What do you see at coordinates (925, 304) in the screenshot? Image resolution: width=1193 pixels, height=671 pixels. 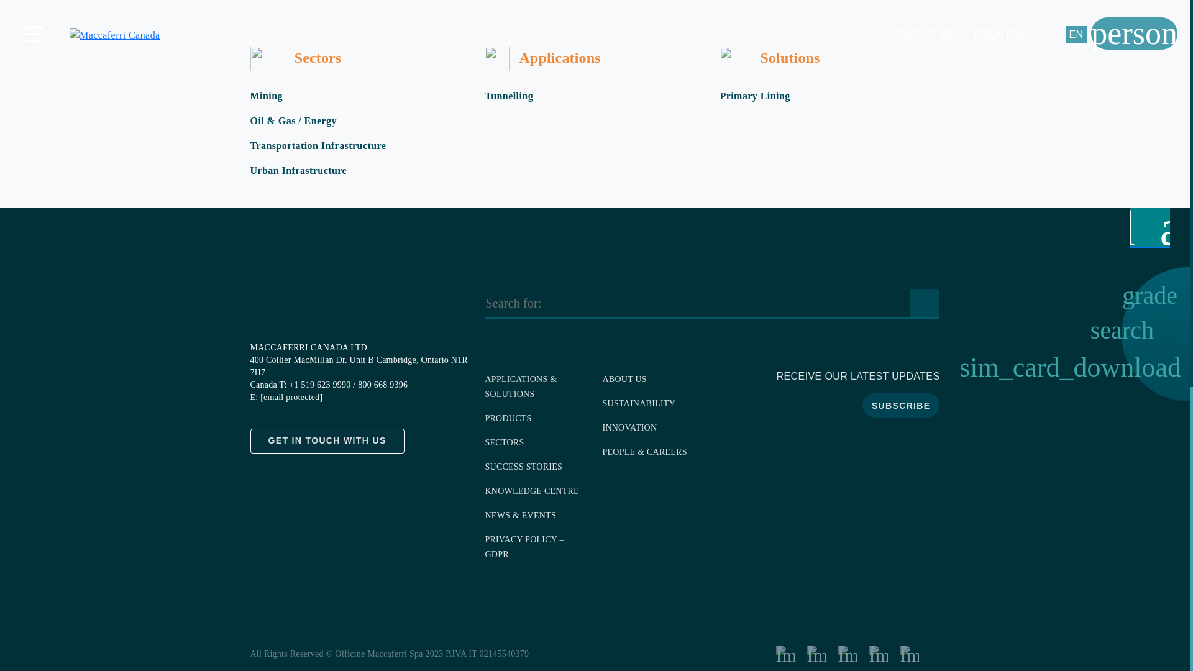 I see `Search` at bounding box center [925, 304].